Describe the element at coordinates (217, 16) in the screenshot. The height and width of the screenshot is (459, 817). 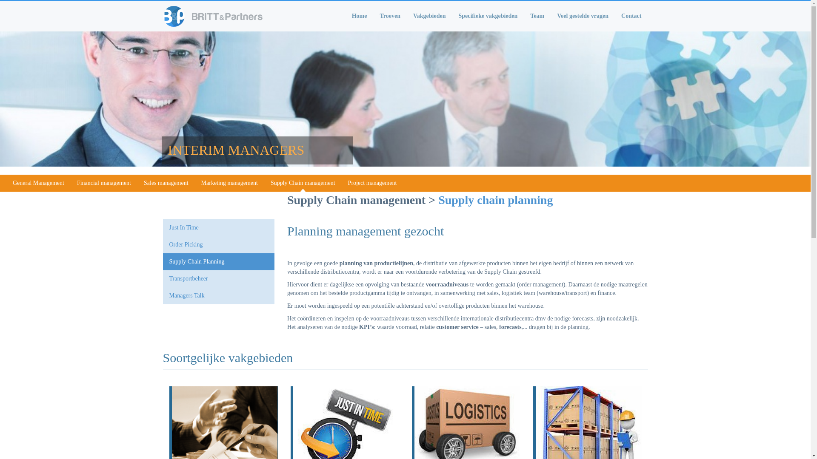
I see `Home` at that location.